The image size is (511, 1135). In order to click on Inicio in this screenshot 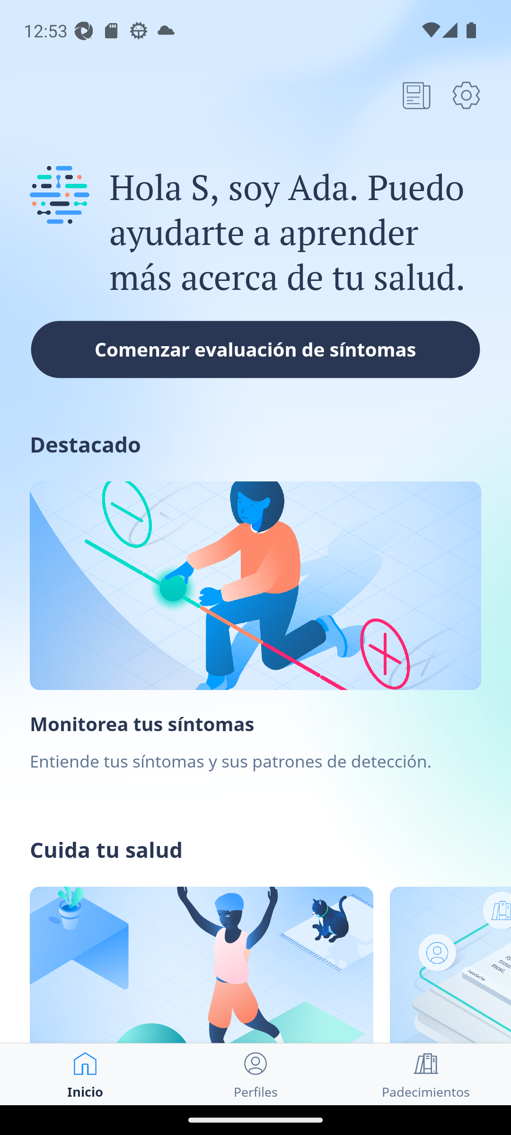, I will do `click(85, 1074)`.